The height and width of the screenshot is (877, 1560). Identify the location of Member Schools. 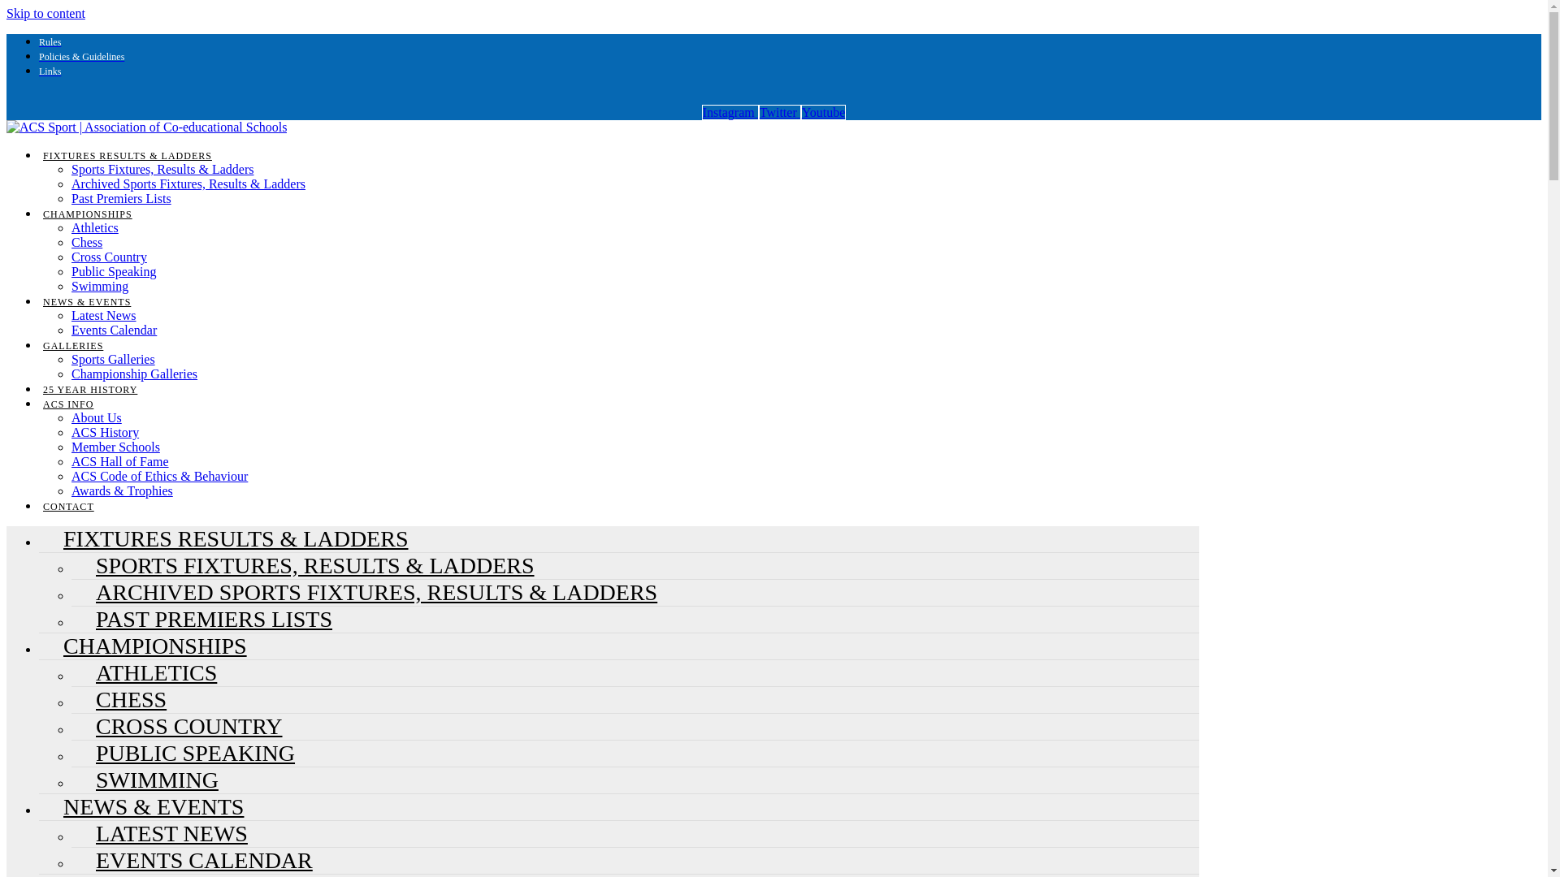
(115, 447).